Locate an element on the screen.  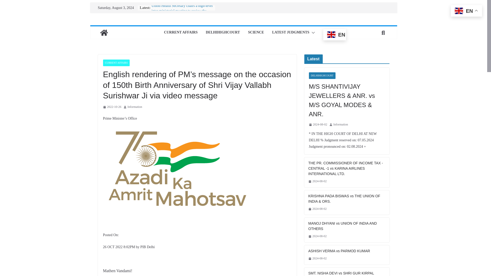
Information is located at coordinates (135, 107).